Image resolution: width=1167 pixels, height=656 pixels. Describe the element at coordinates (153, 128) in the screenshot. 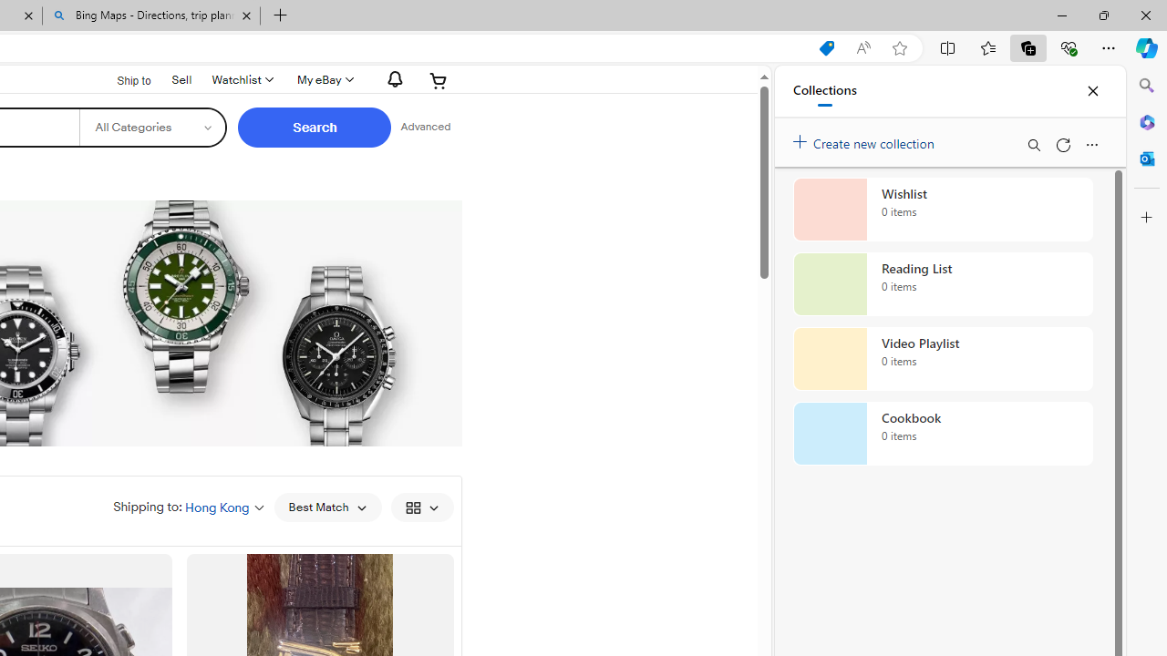

I see `Select a category for search` at that location.